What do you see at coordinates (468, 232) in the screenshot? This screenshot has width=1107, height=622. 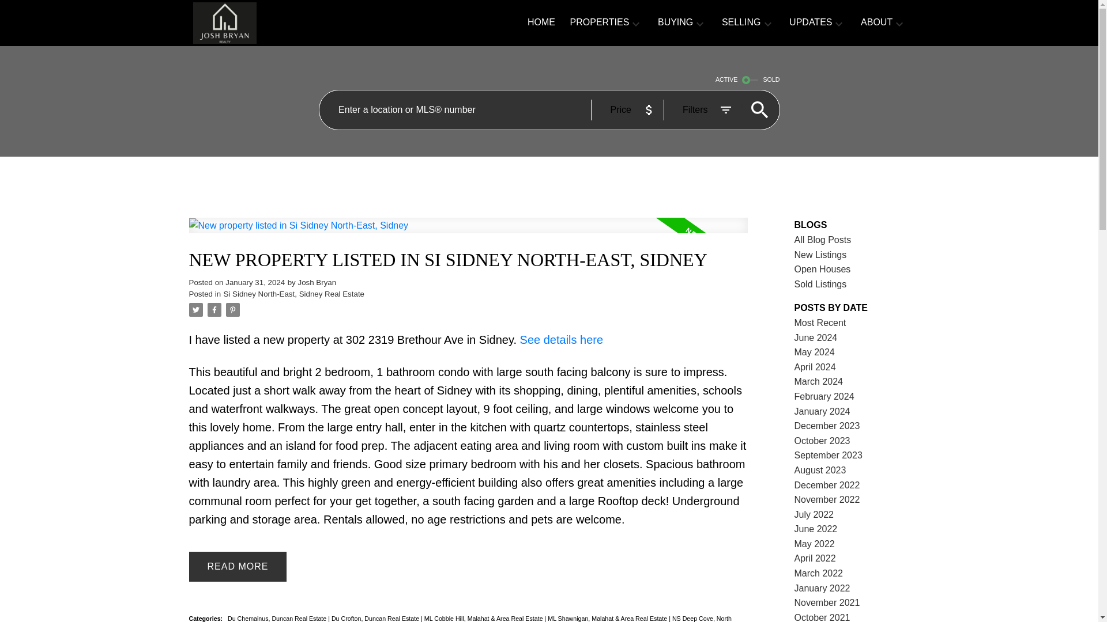 I see `Read full post` at bounding box center [468, 232].